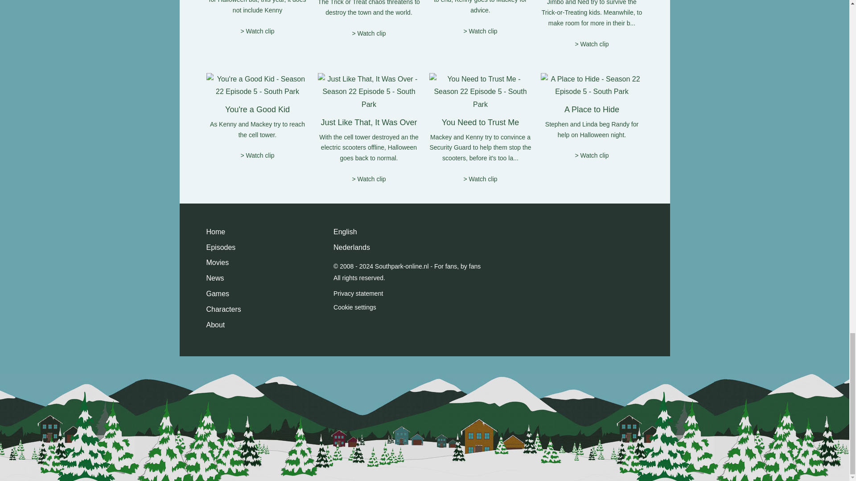 The image size is (856, 481). What do you see at coordinates (480, 92) in the screenshot?
I see `You Need to Trust Me - Season 22 Episode 5 - South Park` at bounding box center [480, 92].